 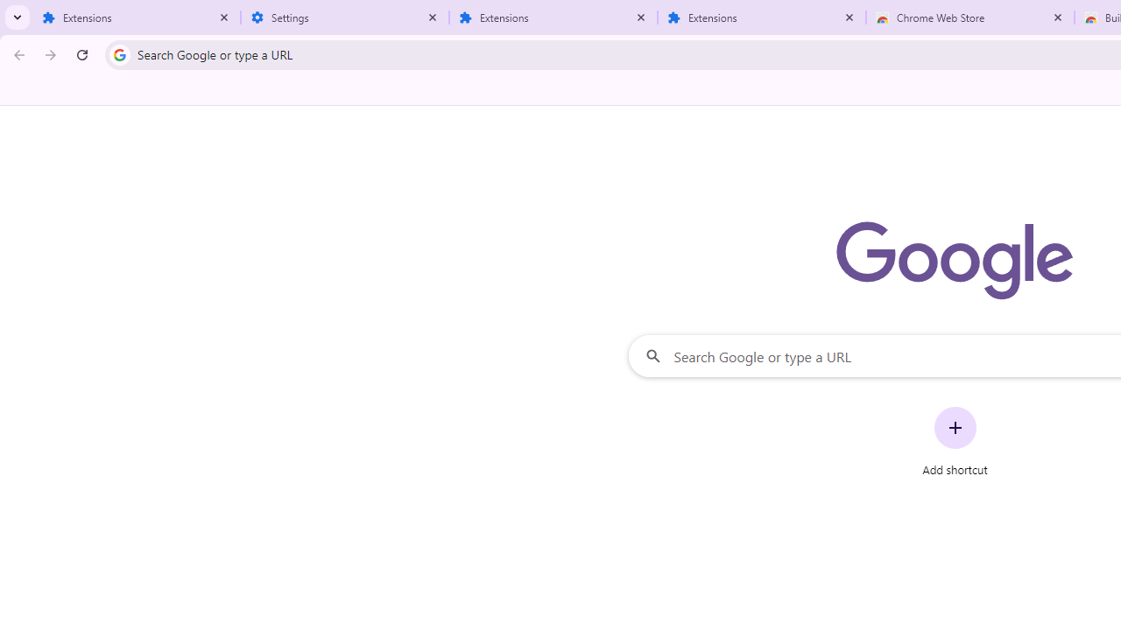 What do you see at coordinates (553, 17) in the screenshot?
I see `Extensions` at bounding box center [553, 17].